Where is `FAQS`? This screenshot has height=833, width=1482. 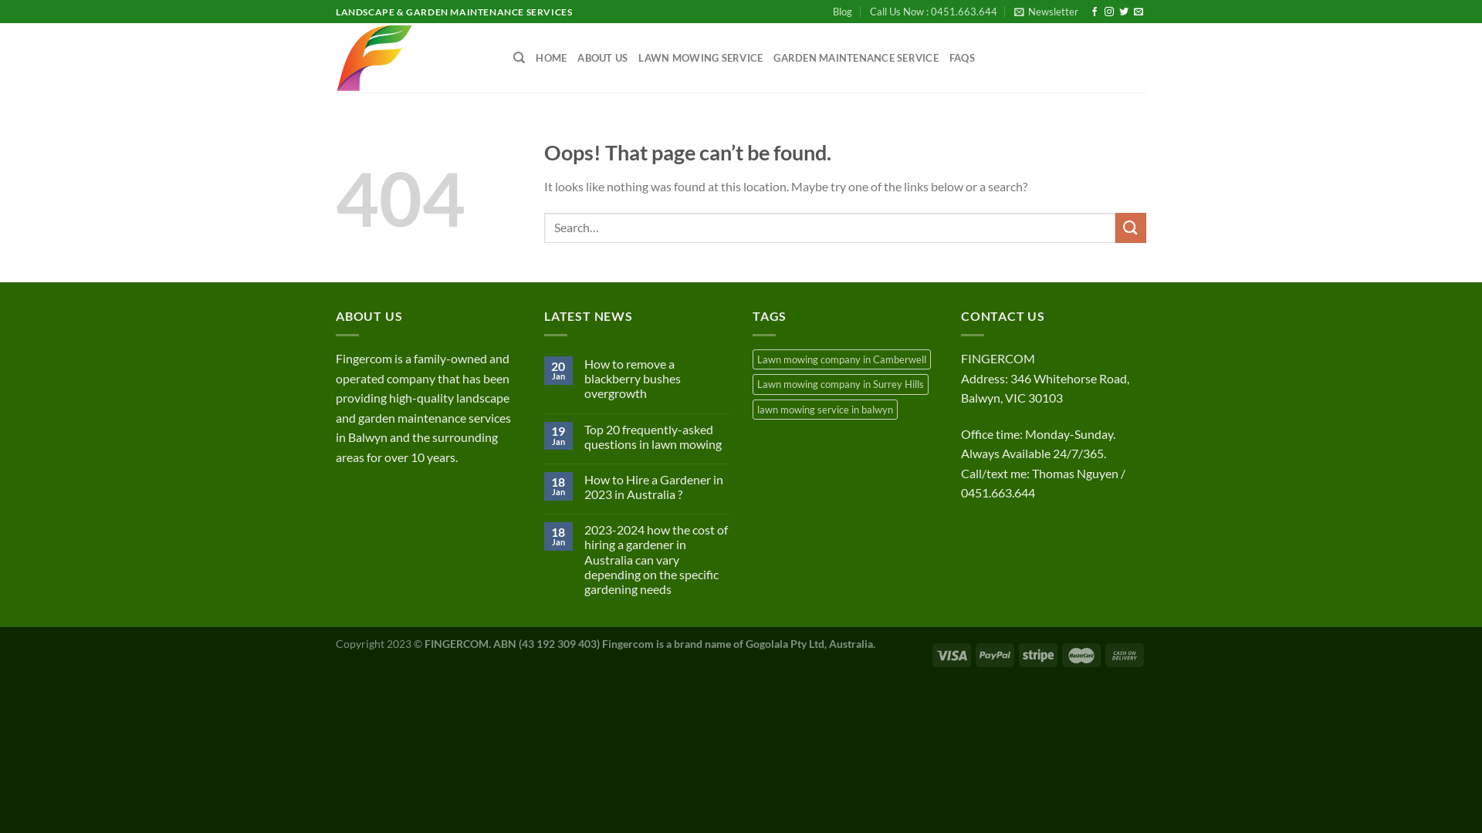
FAQS is located at coordinates (962, 58).